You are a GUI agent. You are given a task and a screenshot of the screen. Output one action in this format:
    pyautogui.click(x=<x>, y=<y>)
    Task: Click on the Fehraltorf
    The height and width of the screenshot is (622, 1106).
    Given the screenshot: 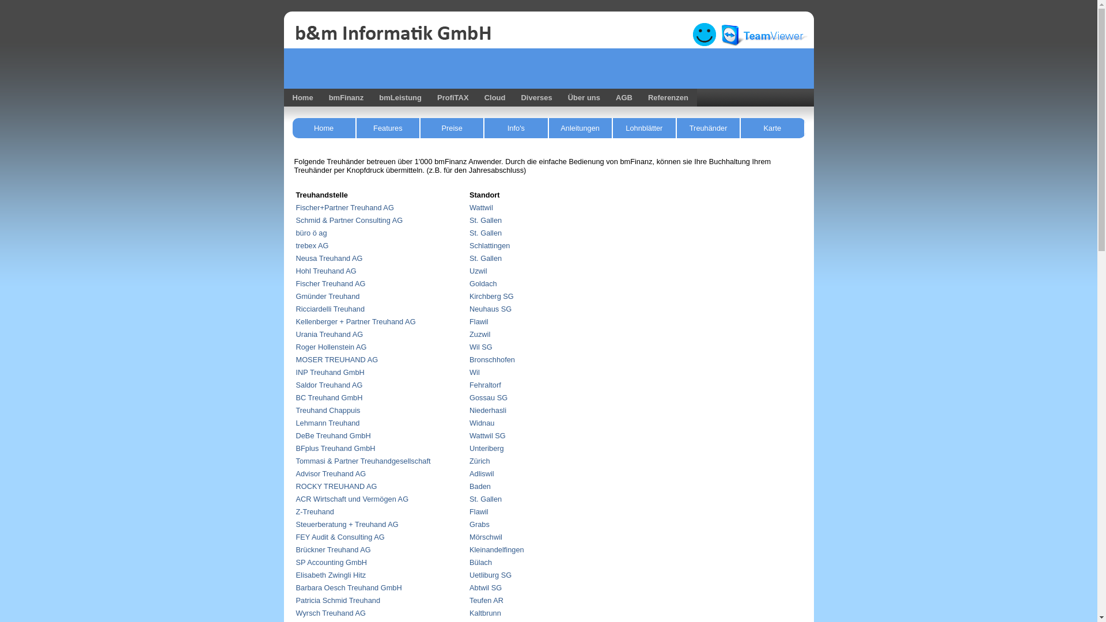 What is the action you would take?
    pyautogui.click(x=485, y=385)
    